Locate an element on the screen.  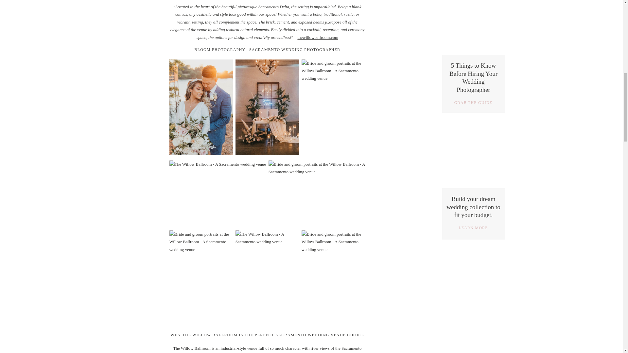
LEARN MORE is located at coordinates (473, 228).